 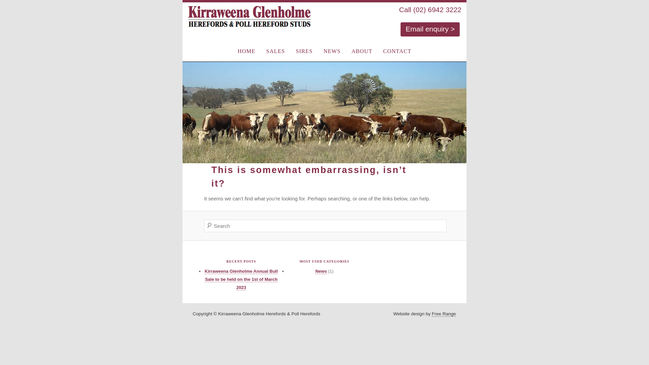 What do you see at coordinates (362, 51) in the screenshot?
I see `ABOUT` at bounding box center [362, 51].